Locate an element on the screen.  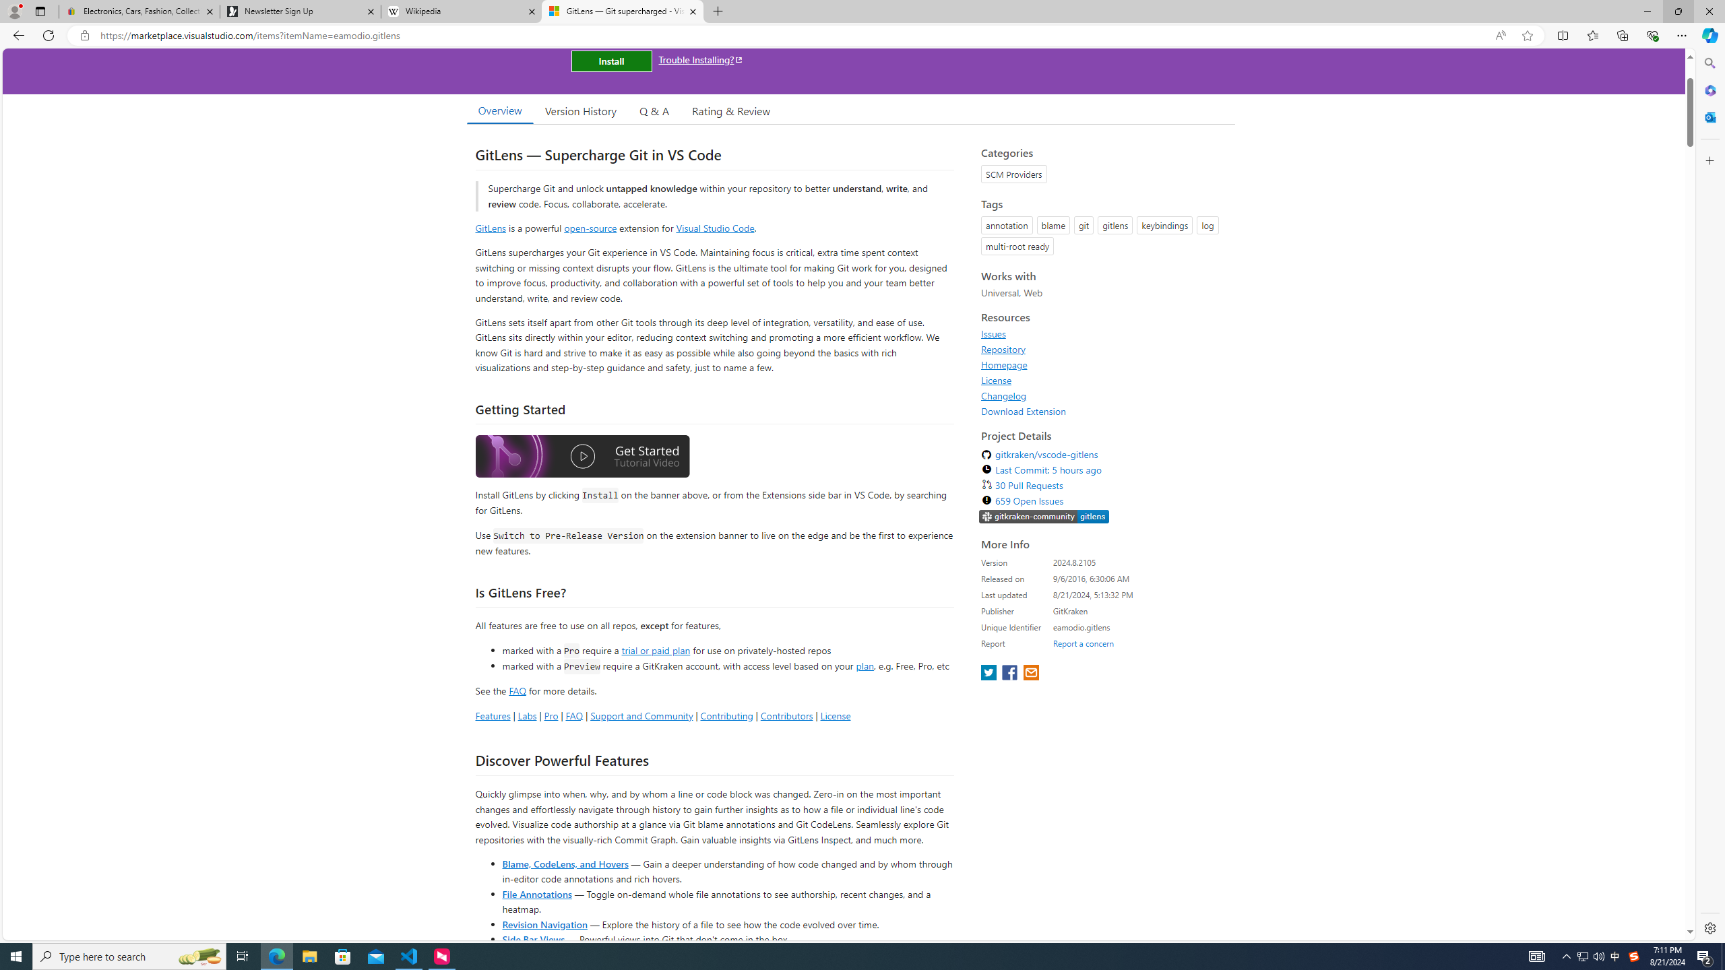
Install is located at coordinates (611, 61).